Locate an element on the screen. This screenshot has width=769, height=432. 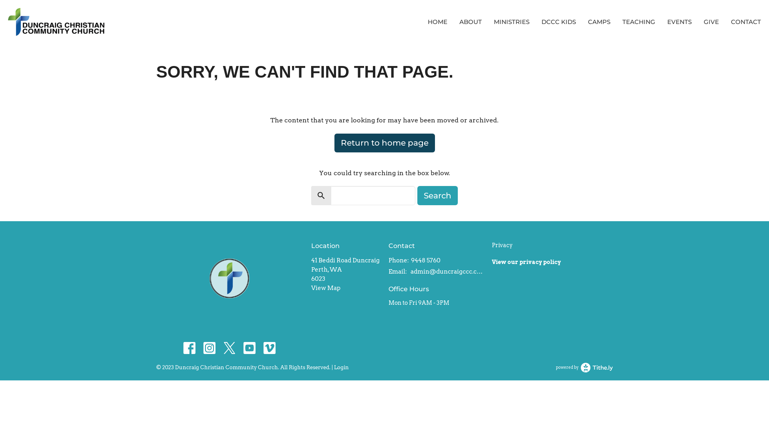
TEACHING is located at coordinates (639, 22).